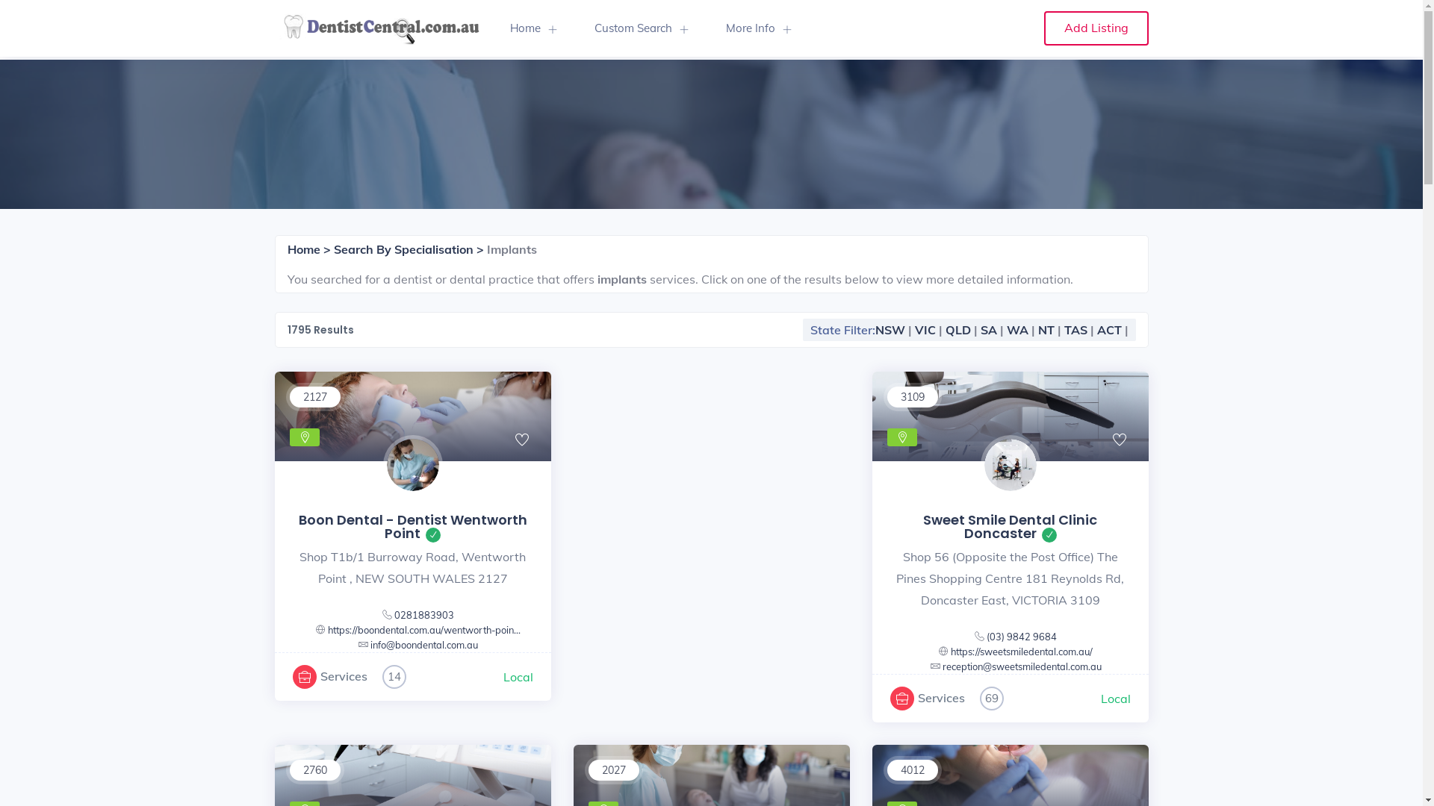 Image resolution: width=1434 pixels, height=806 pixels. What do you see at coordinates (1075, 330) in the screenshot?
I see `TAS` at bounding box center [1075, 330].